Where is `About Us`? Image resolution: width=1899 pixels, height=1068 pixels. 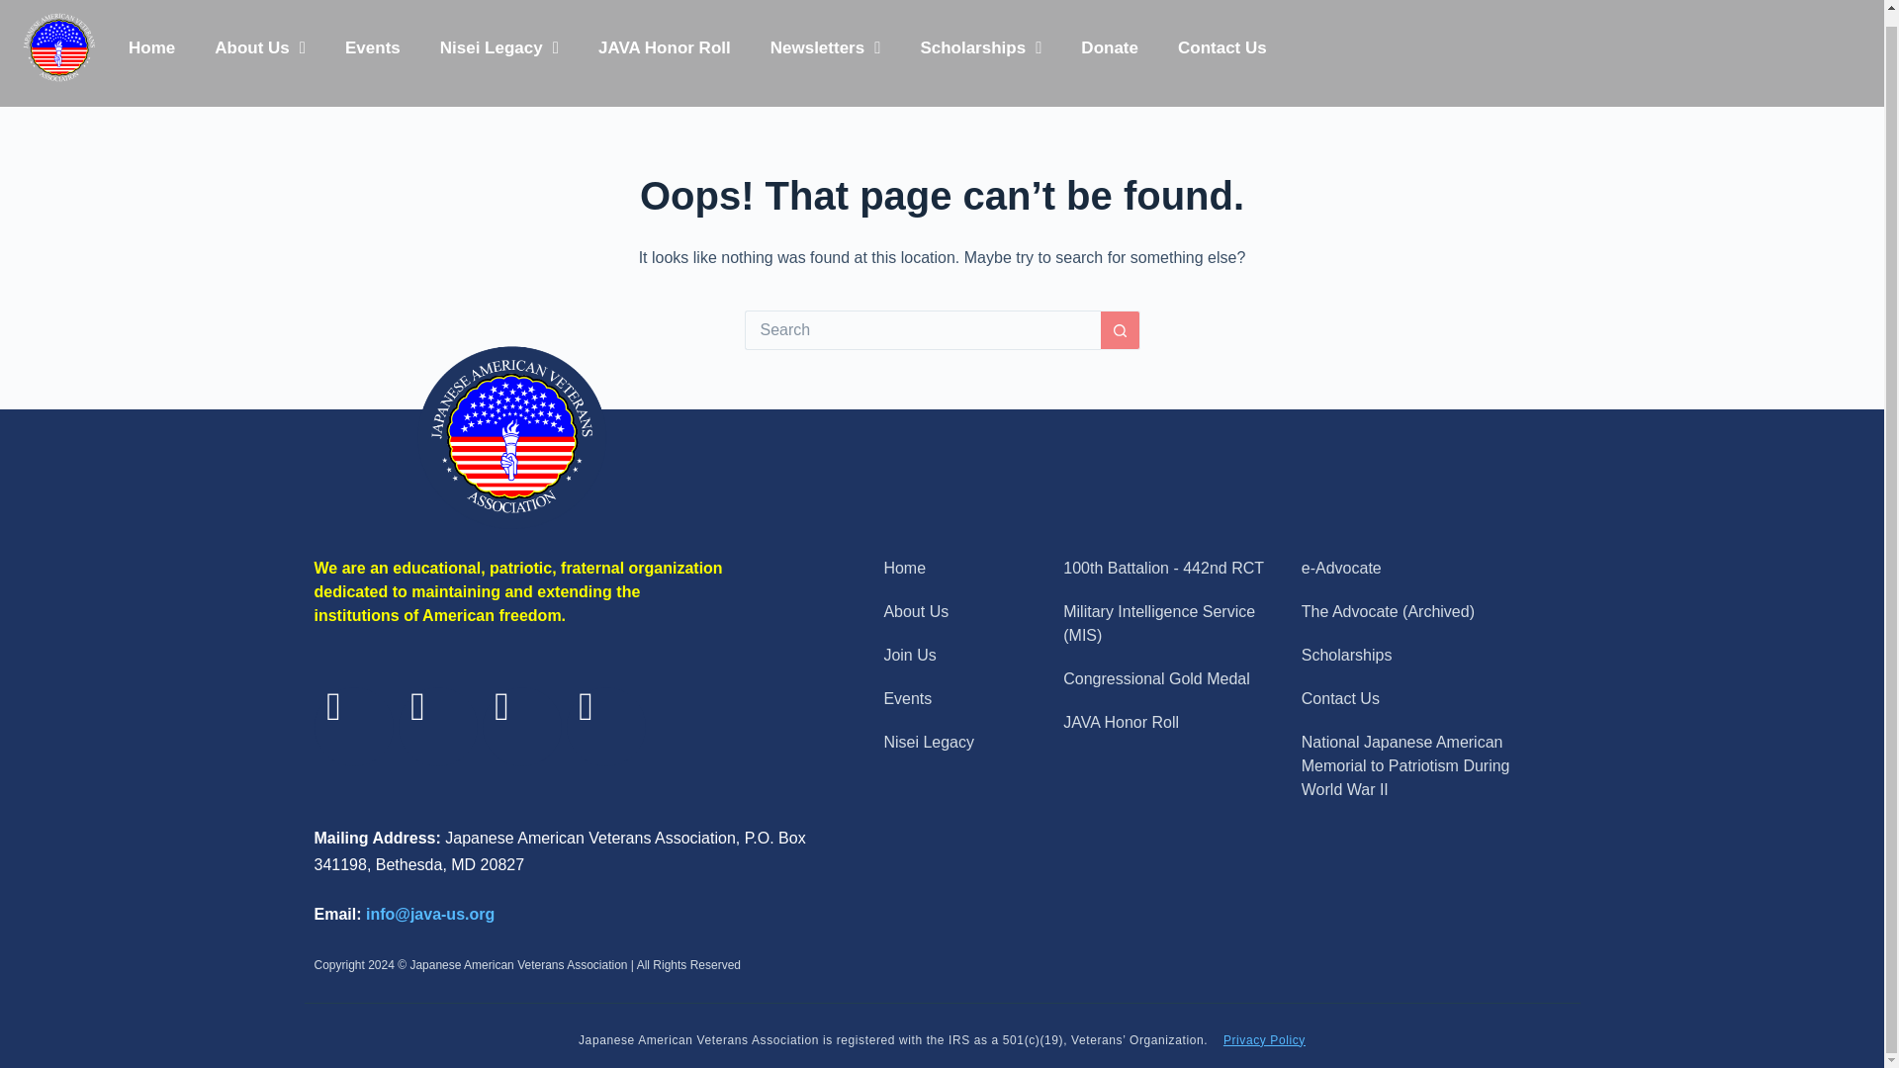
About Us is located at coordinates (259, 46).